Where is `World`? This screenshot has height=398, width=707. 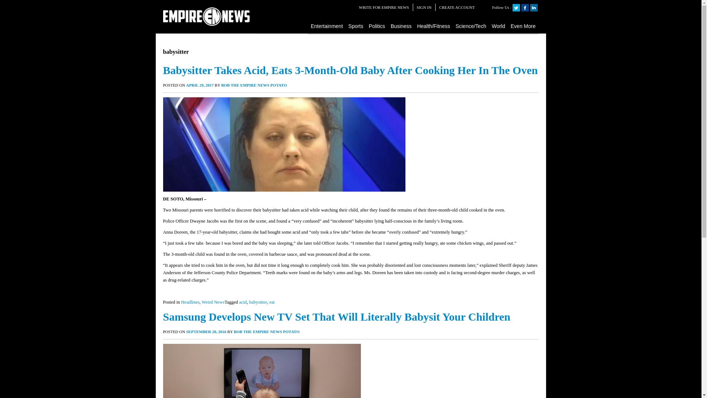 World is located at coordinates (498, 26).